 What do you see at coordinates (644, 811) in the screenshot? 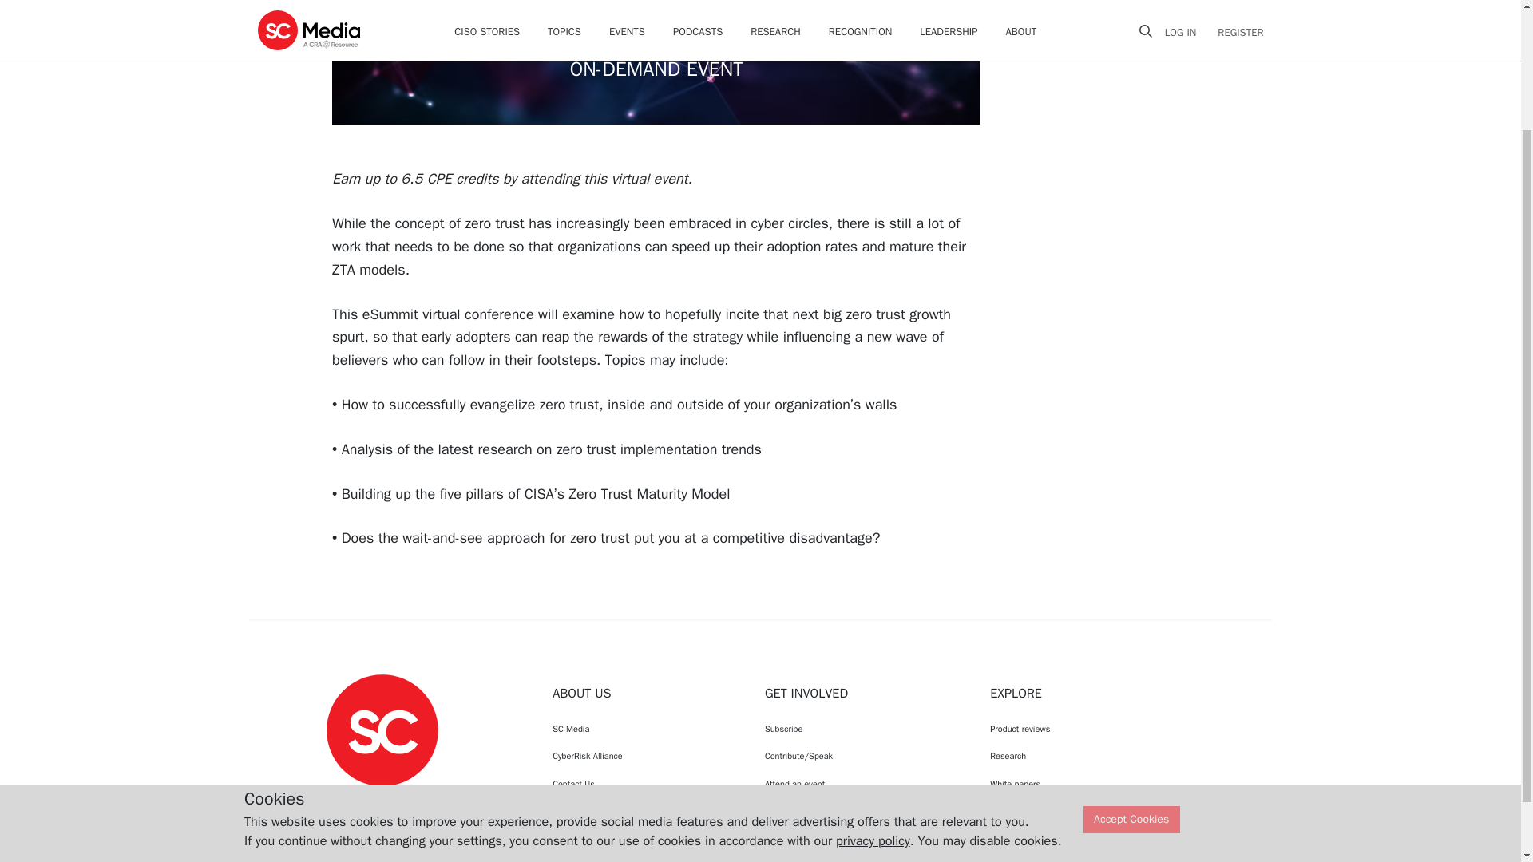
I see `Careers` at bounding box center [644, 811].